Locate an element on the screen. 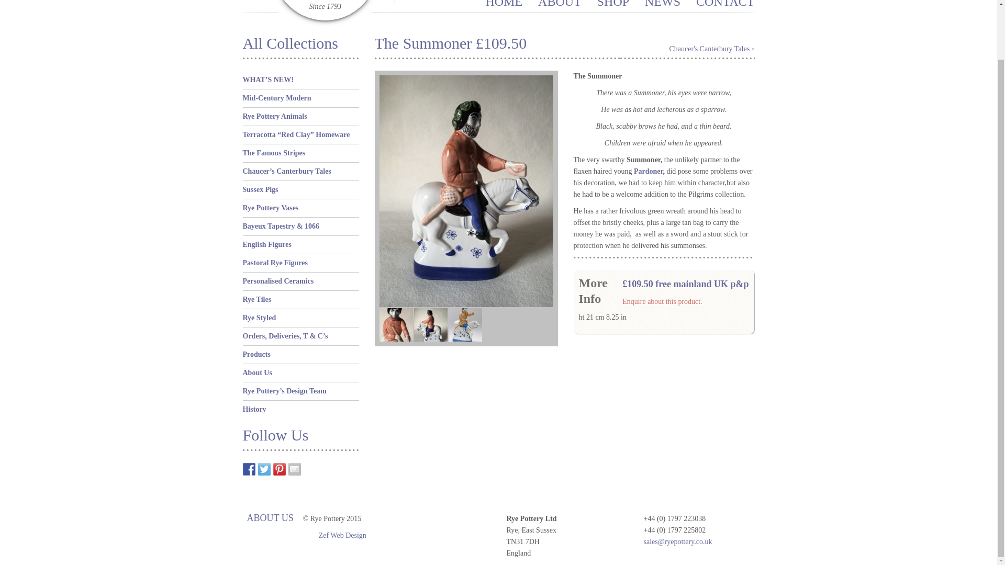 This screenshot has width=1005, height=565. Pin it with Pinterest is located at coordinates (280, 469).